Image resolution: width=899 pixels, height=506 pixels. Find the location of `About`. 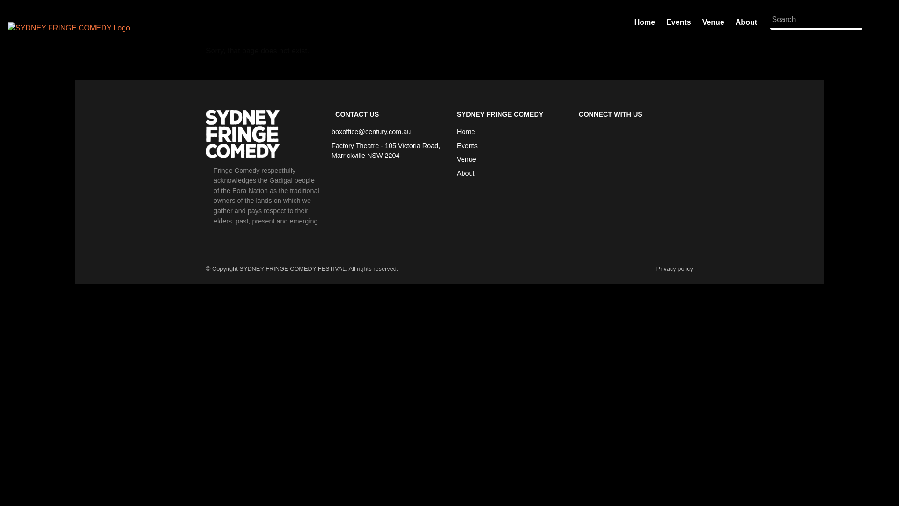

About is located at coordinates (465, 174).